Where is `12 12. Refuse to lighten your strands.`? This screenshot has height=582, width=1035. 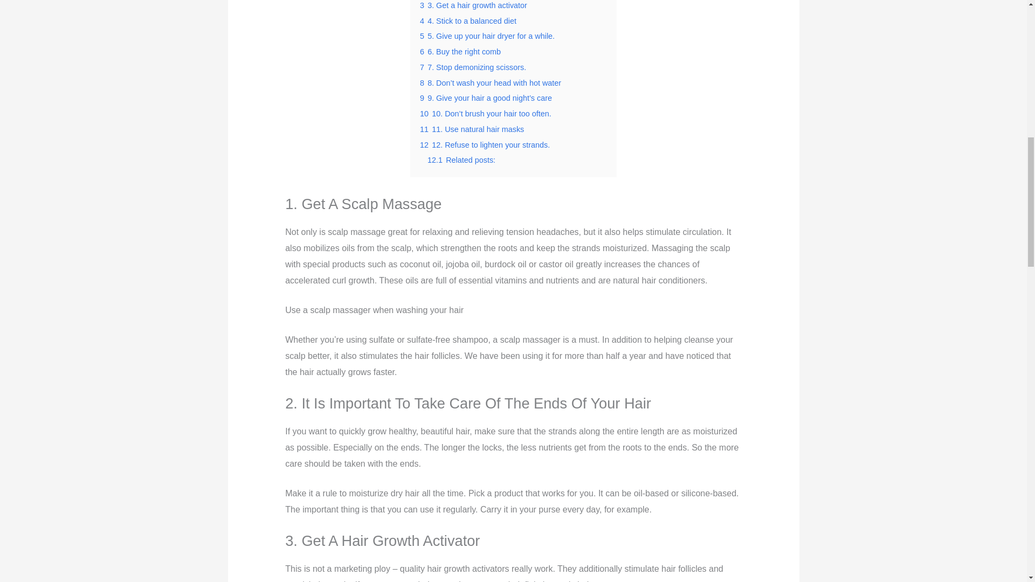 12 12. Refuse to lighten your strands. is located at coordinates (485, 144).